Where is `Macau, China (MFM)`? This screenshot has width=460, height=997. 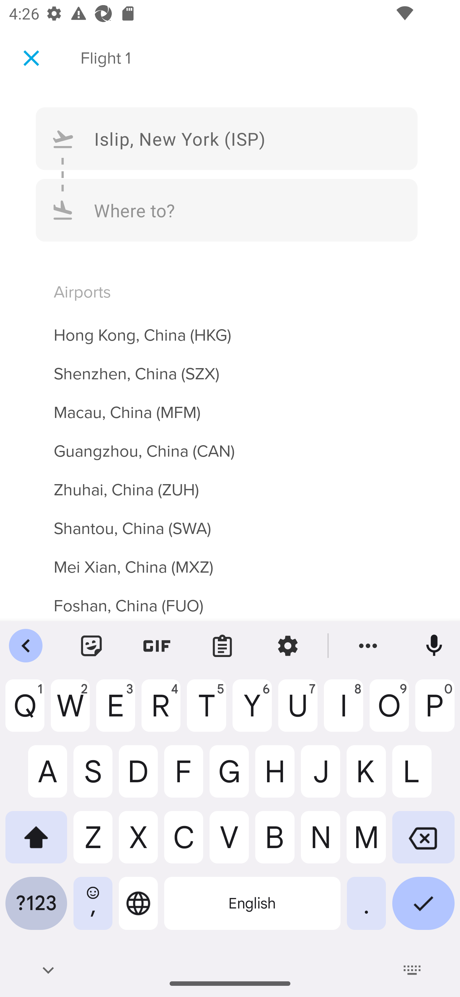 Macau, China (MFM) is located at coordinates (230, 405).